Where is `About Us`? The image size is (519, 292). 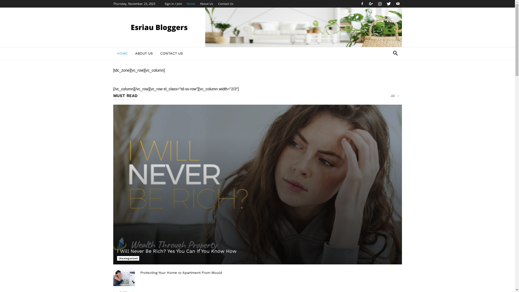
About Us is located at coordinates (207, 4).